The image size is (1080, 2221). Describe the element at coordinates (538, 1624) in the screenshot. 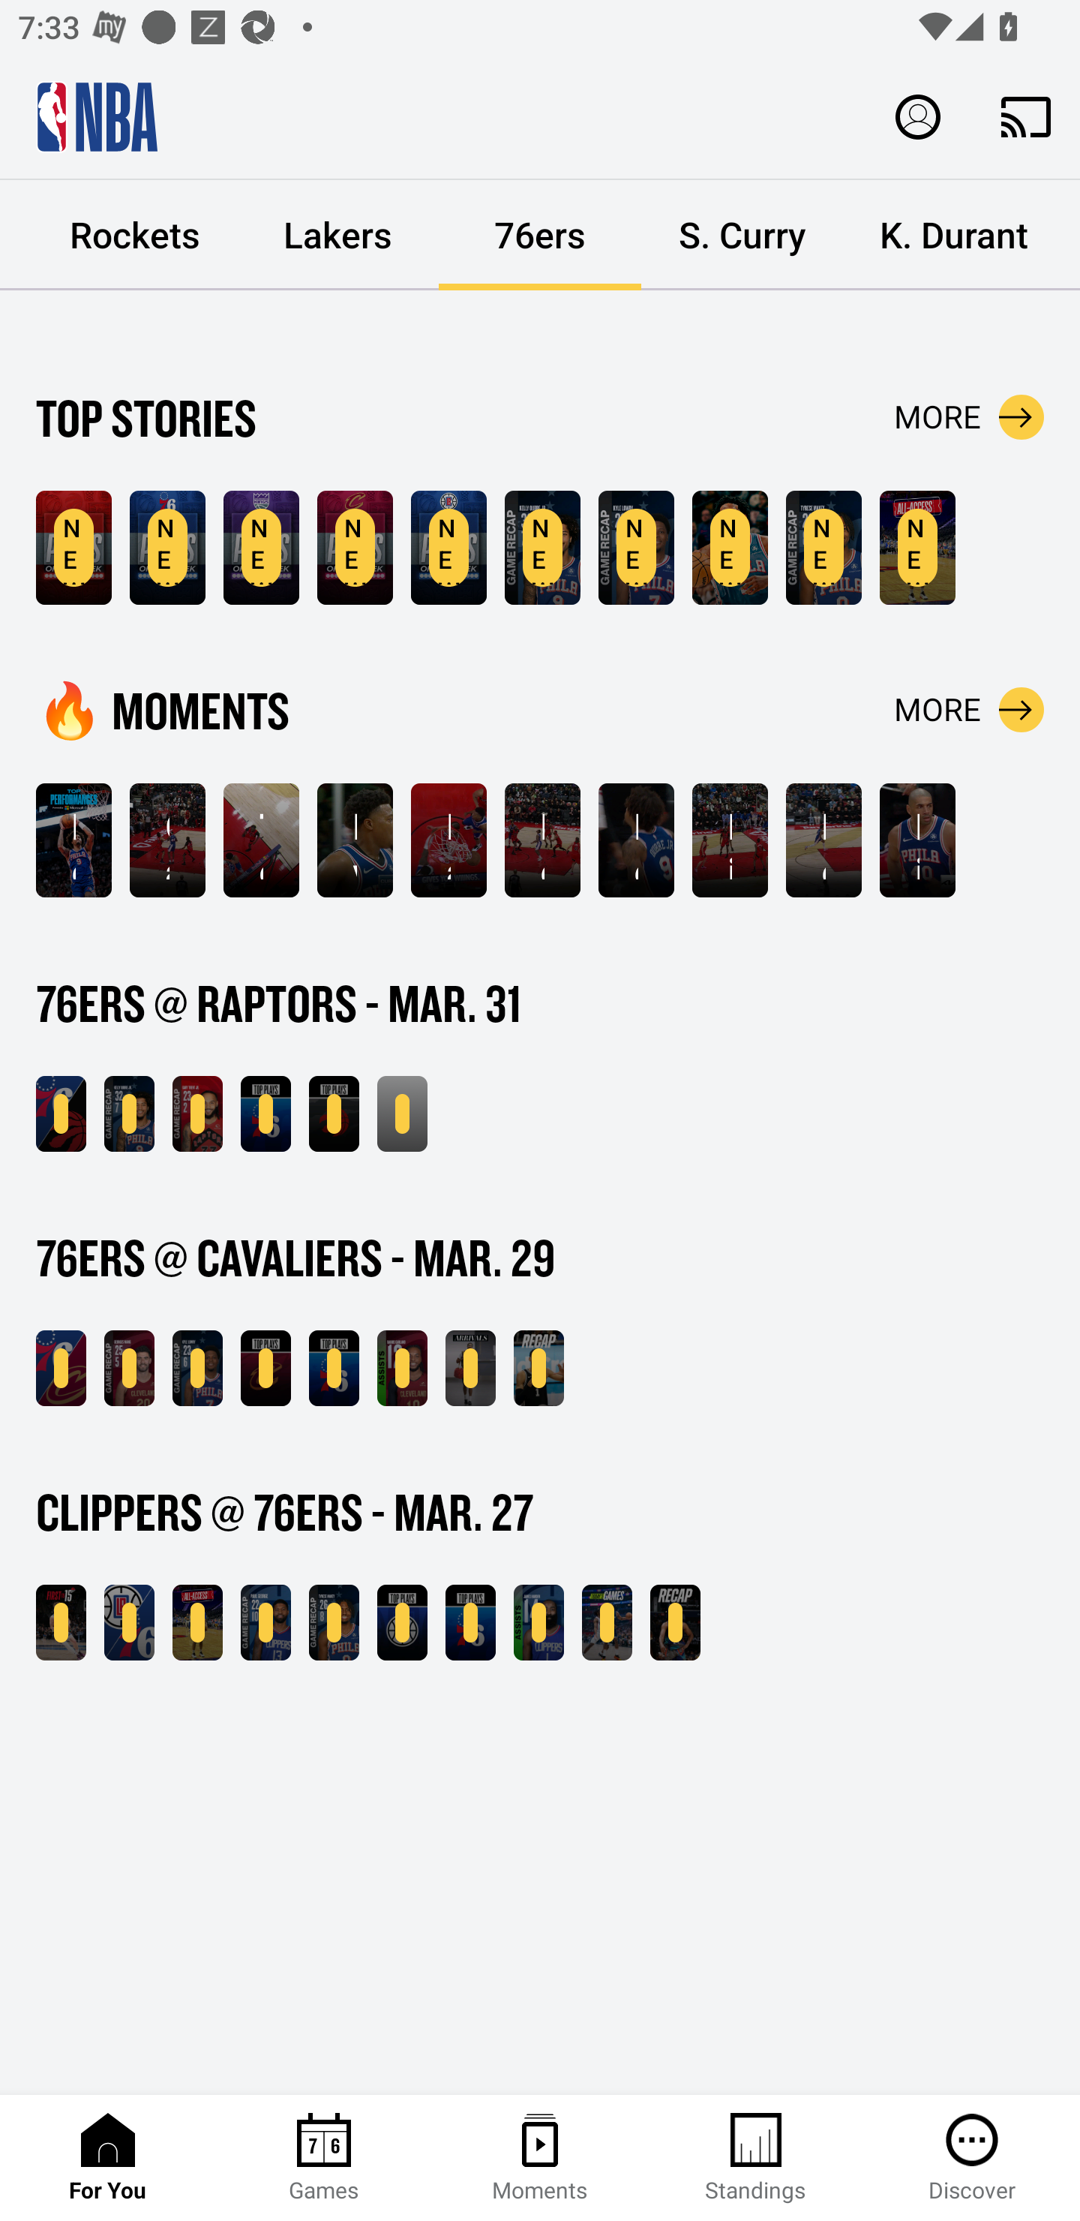

I see `Highlights From James Harden's 14-Assist Game NEW` at that location.